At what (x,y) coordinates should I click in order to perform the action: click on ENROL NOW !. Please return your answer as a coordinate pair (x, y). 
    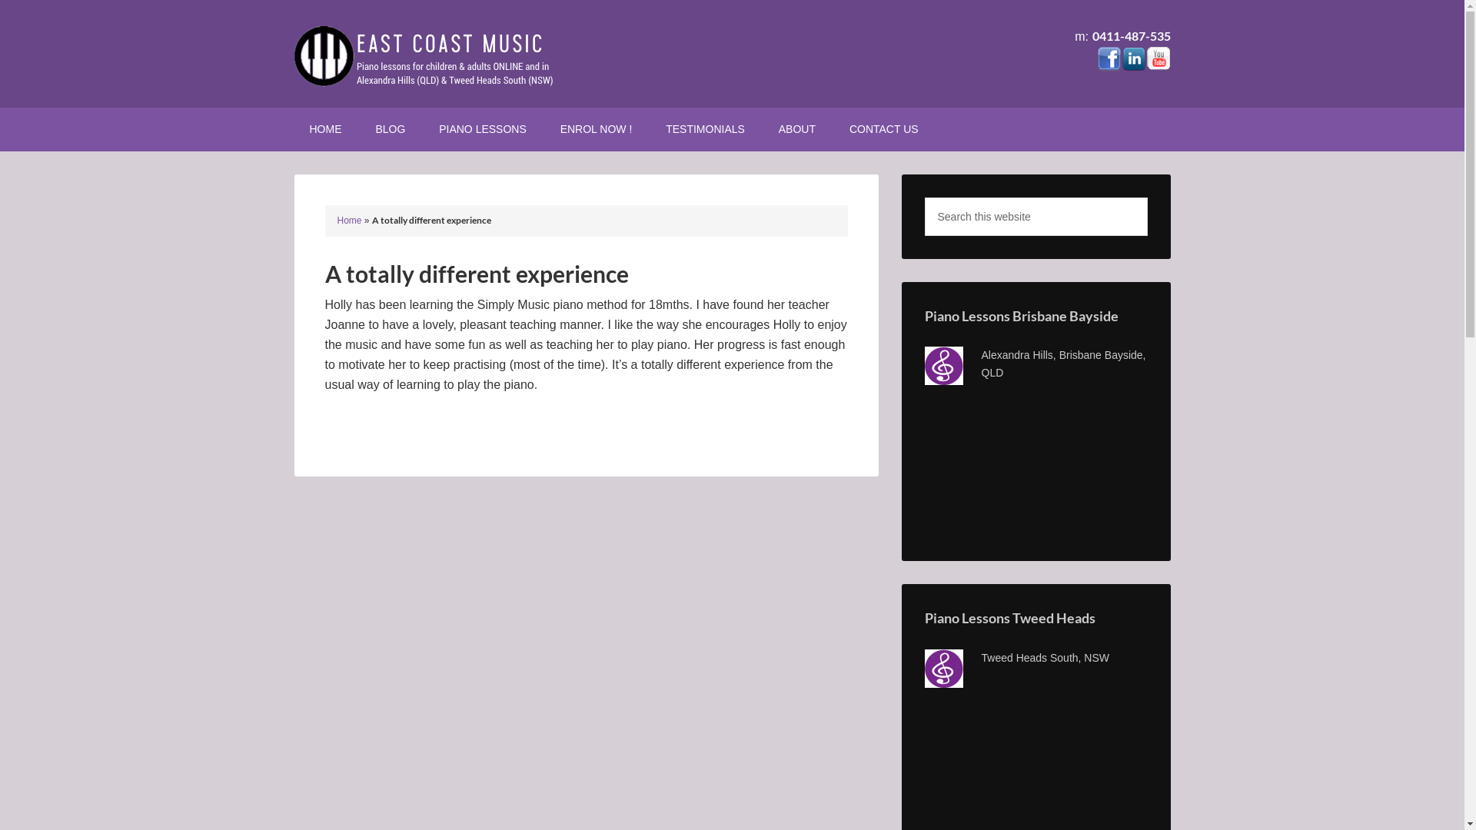
    Looking at the image, I should click on (597, 129).